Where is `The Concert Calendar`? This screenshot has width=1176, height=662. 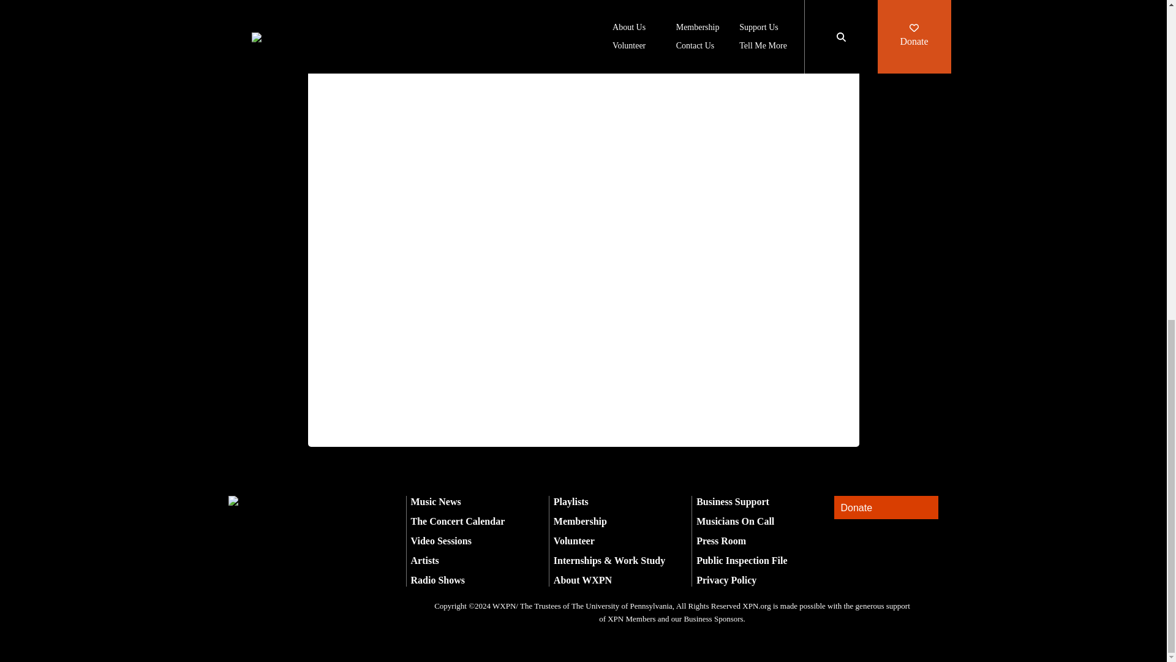 The Concert Calendar is located at coordinates (457, 521).